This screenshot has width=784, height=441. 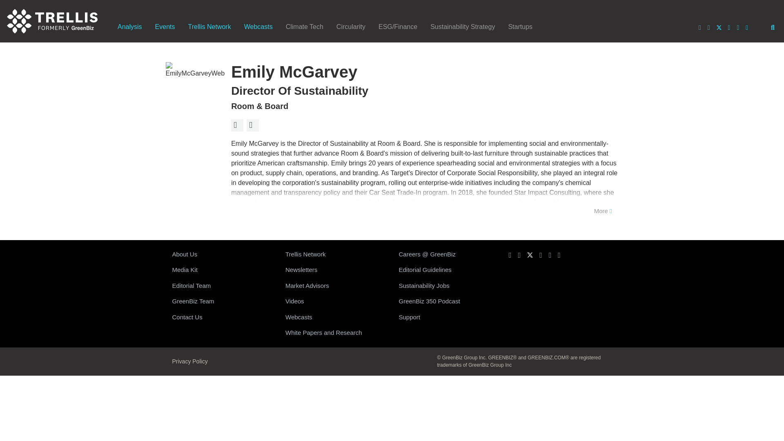 I want to click on Webcasts, so click(x=258, y=27).